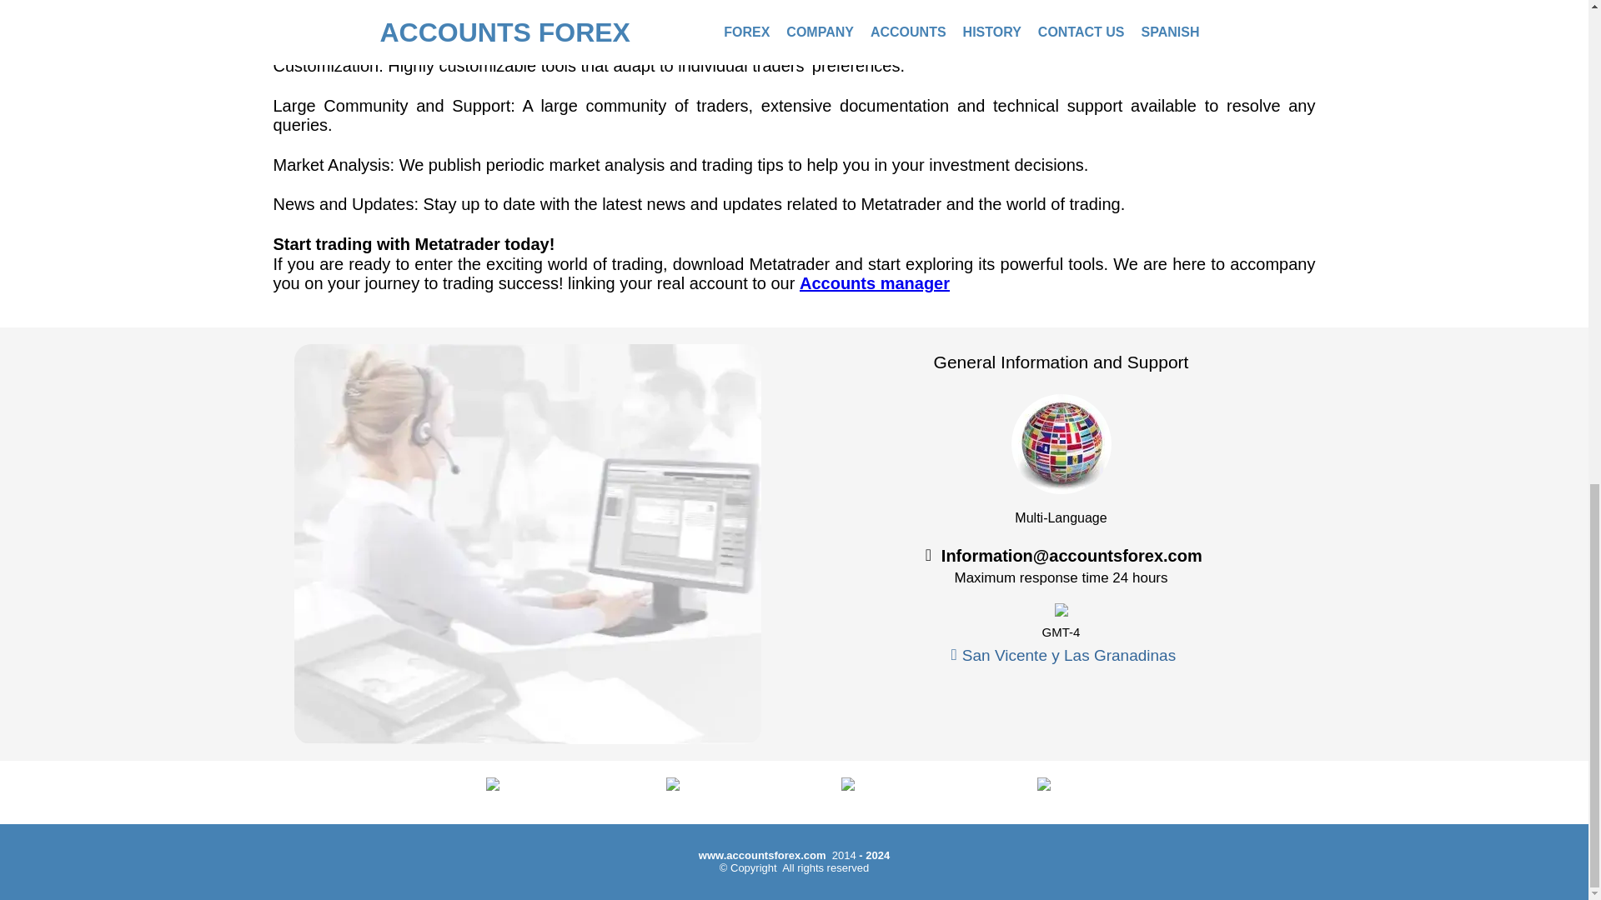 This screenshot has height=900, width=1601. I want to click on Multi-Language, so click(1061, 443).